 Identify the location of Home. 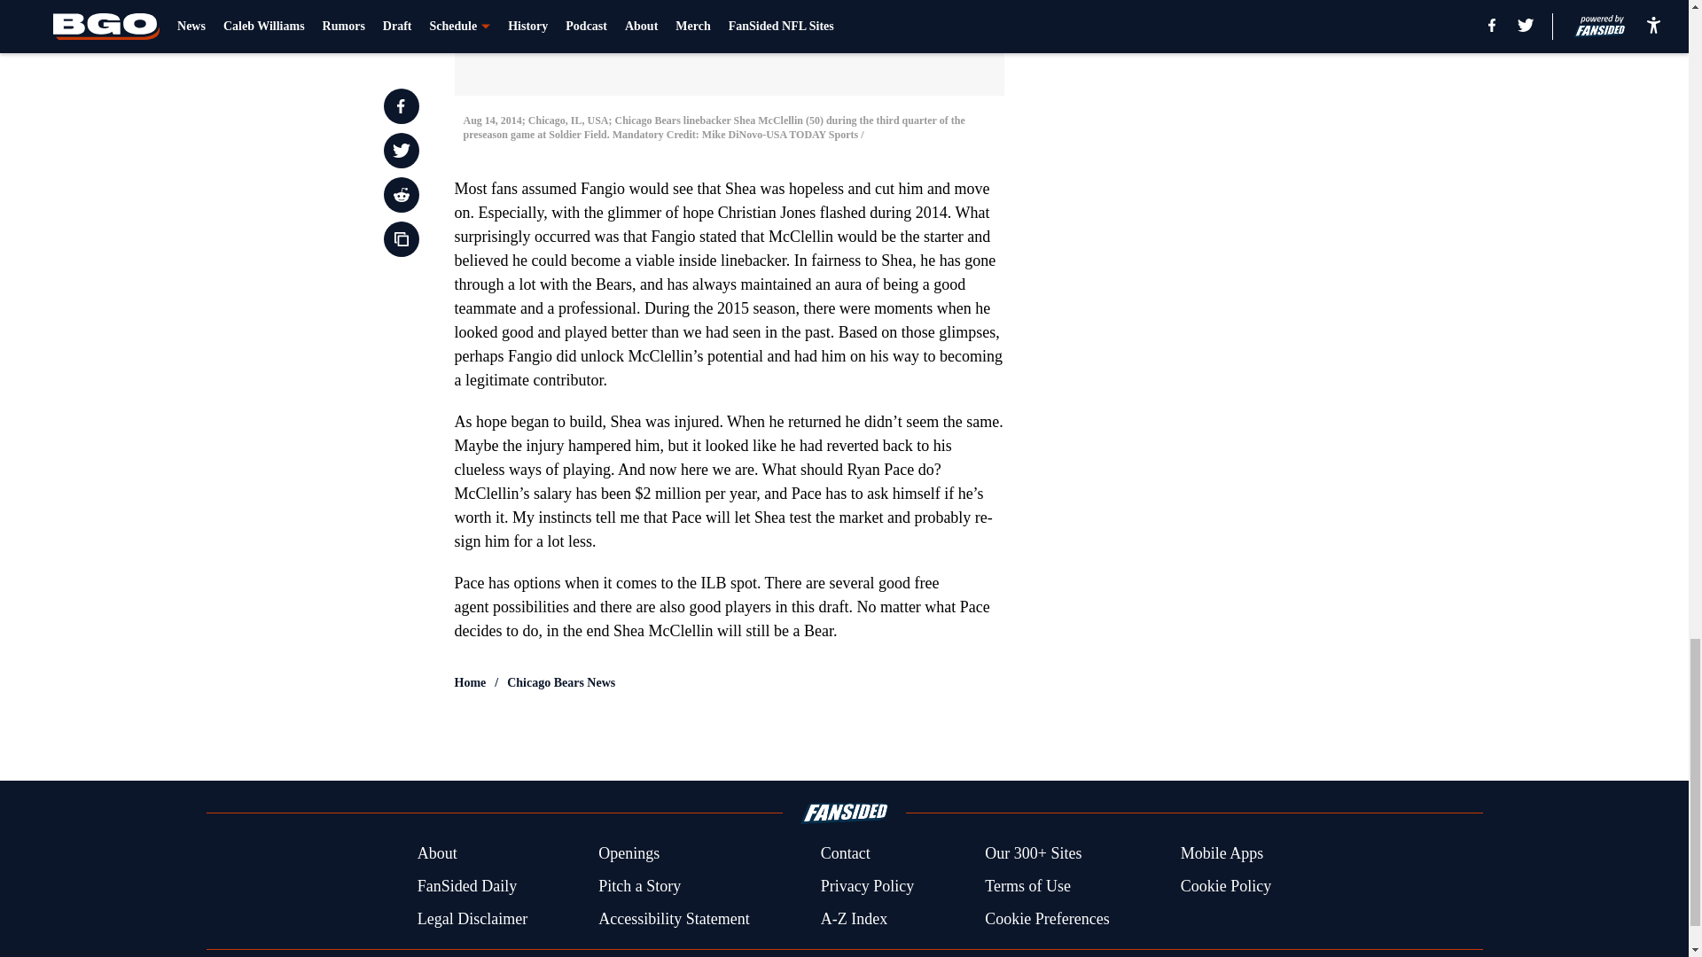
(470, 682).